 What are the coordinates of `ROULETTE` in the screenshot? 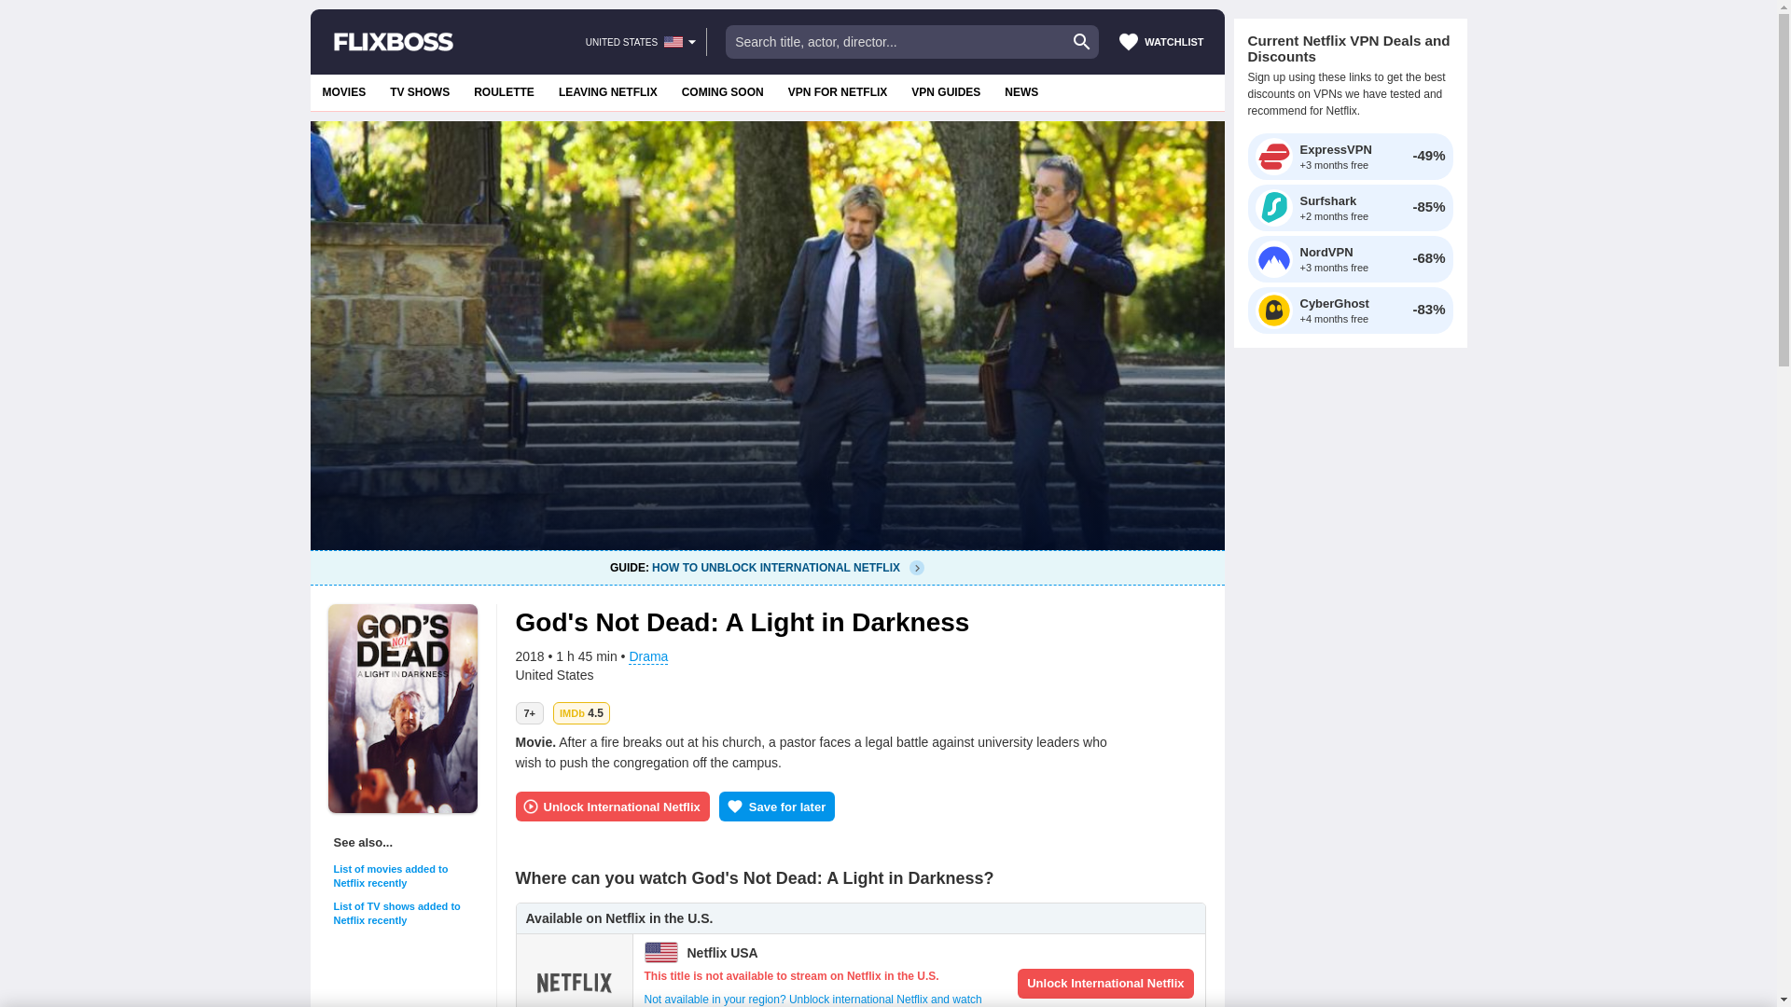 It's located at (405, 876).